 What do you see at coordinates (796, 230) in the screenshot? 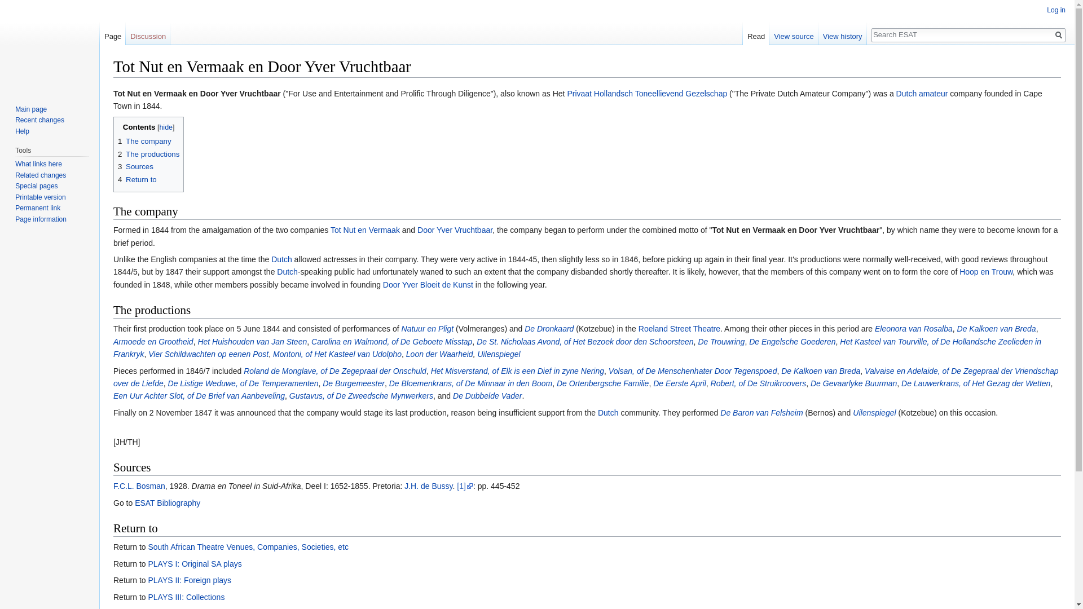
I see `Tot Nut en Vermaak en Door Yver Vruchtbaar` at bounding box center [796, 230].